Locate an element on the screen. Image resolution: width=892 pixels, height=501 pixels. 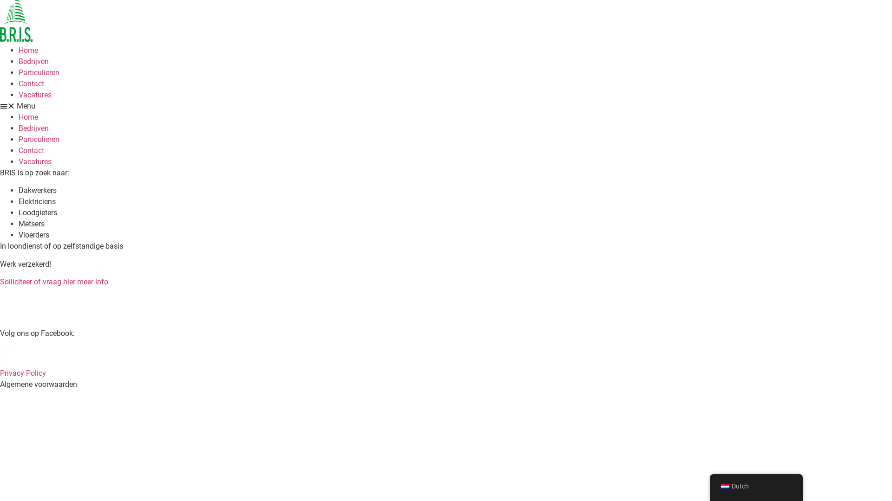
Home is located at coordinates (28, 50).